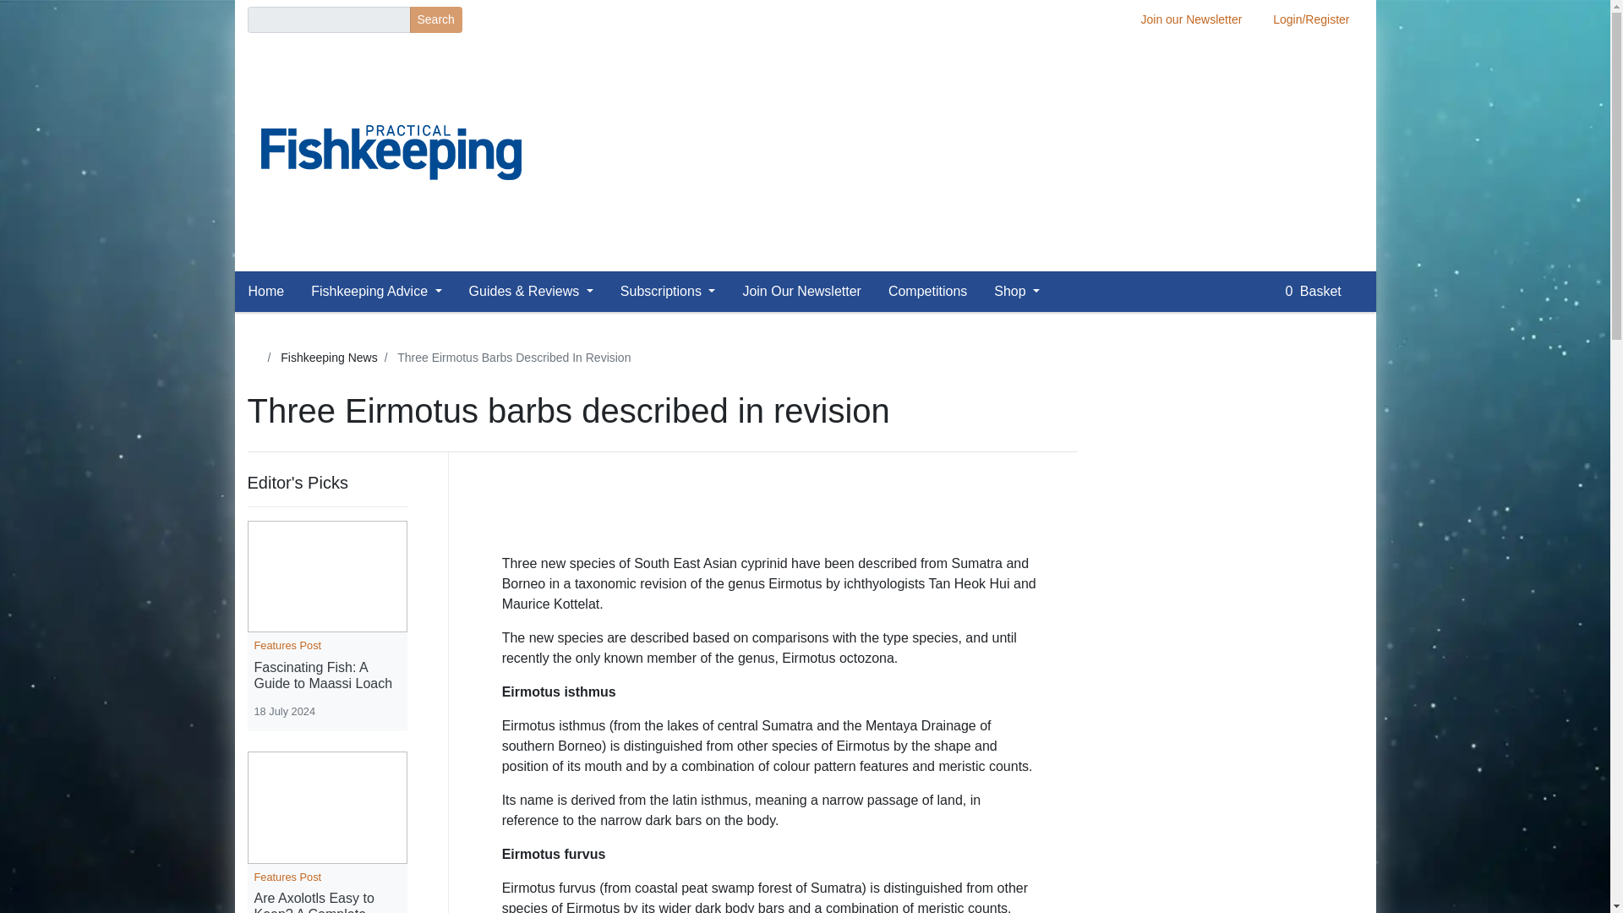 This screenshot has height=913, width=1623. What do you see at coordinates (375, 292) in the screenshot?
I see `Fishkeeping Advice` at bounding box center [375, 292].